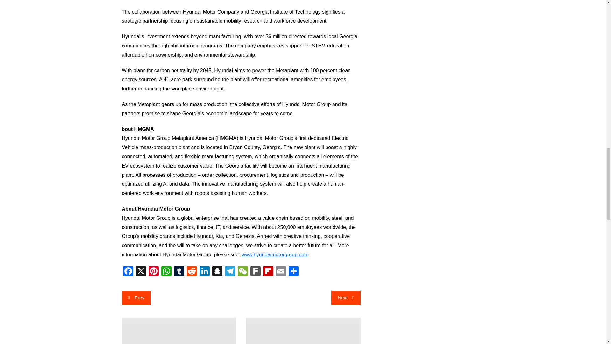 The image size is (611, 344). What do you see at coordinates (217, 272) in the screenshot?
I see `Snapchat` at bounding box center [217, 272].